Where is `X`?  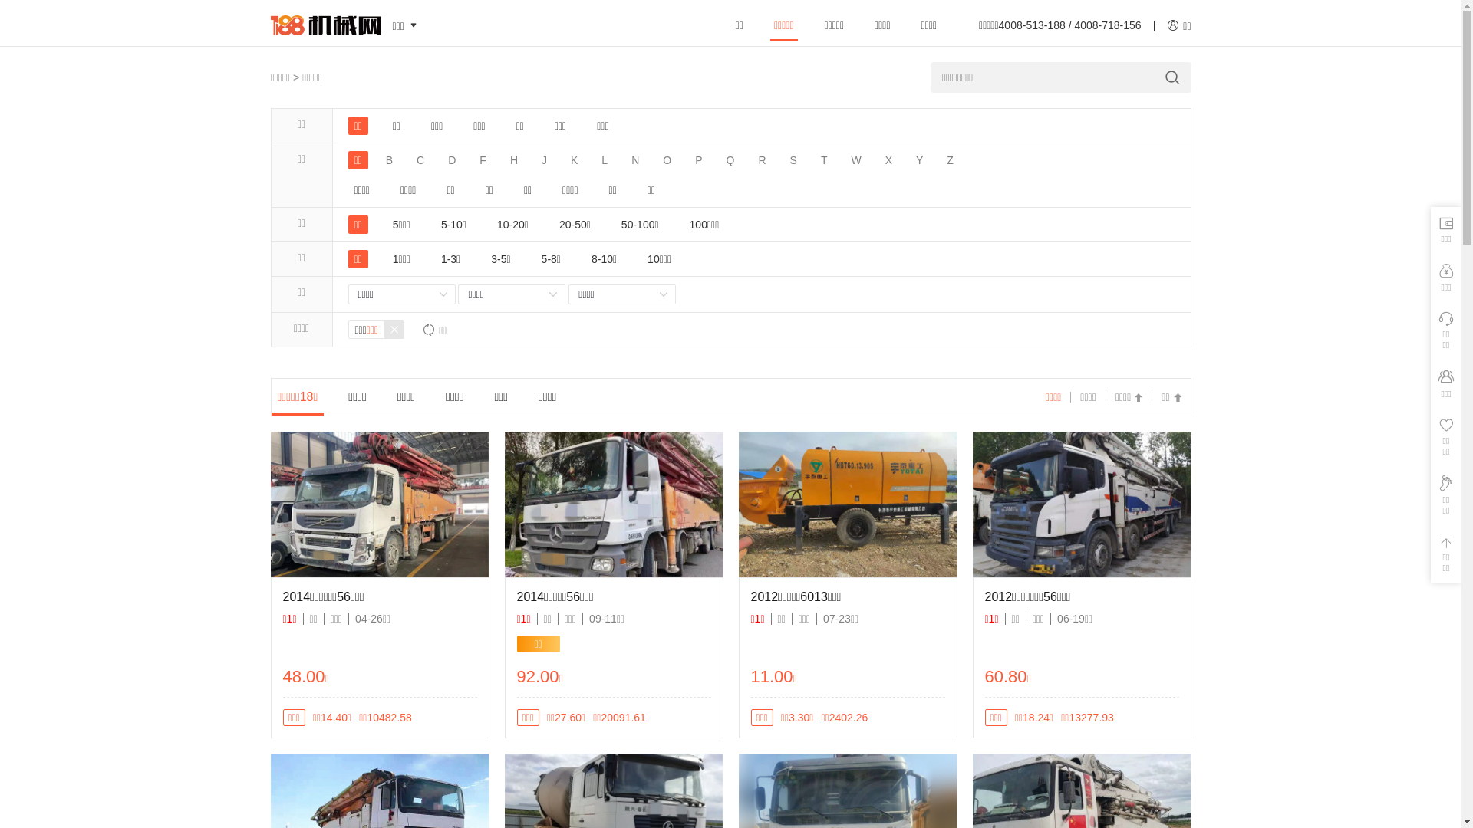 X is located at coordinates (888, 160).